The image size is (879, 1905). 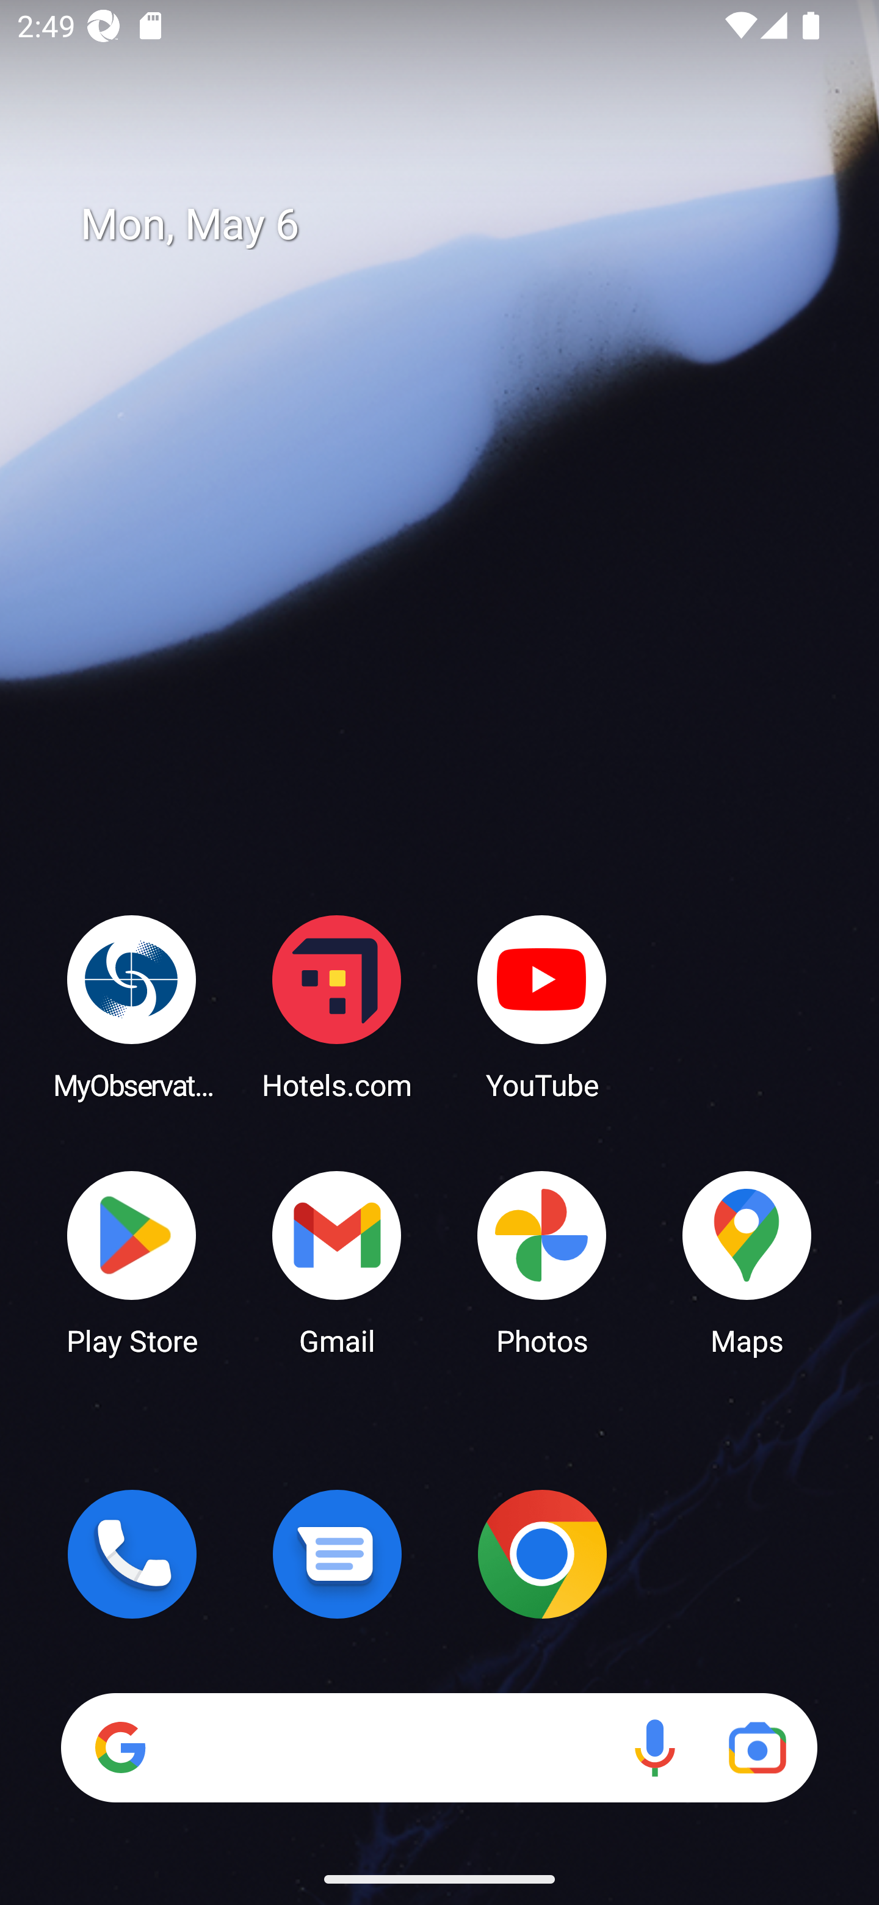 I want to click on Mon, May 6, so click(x=457, y=225).